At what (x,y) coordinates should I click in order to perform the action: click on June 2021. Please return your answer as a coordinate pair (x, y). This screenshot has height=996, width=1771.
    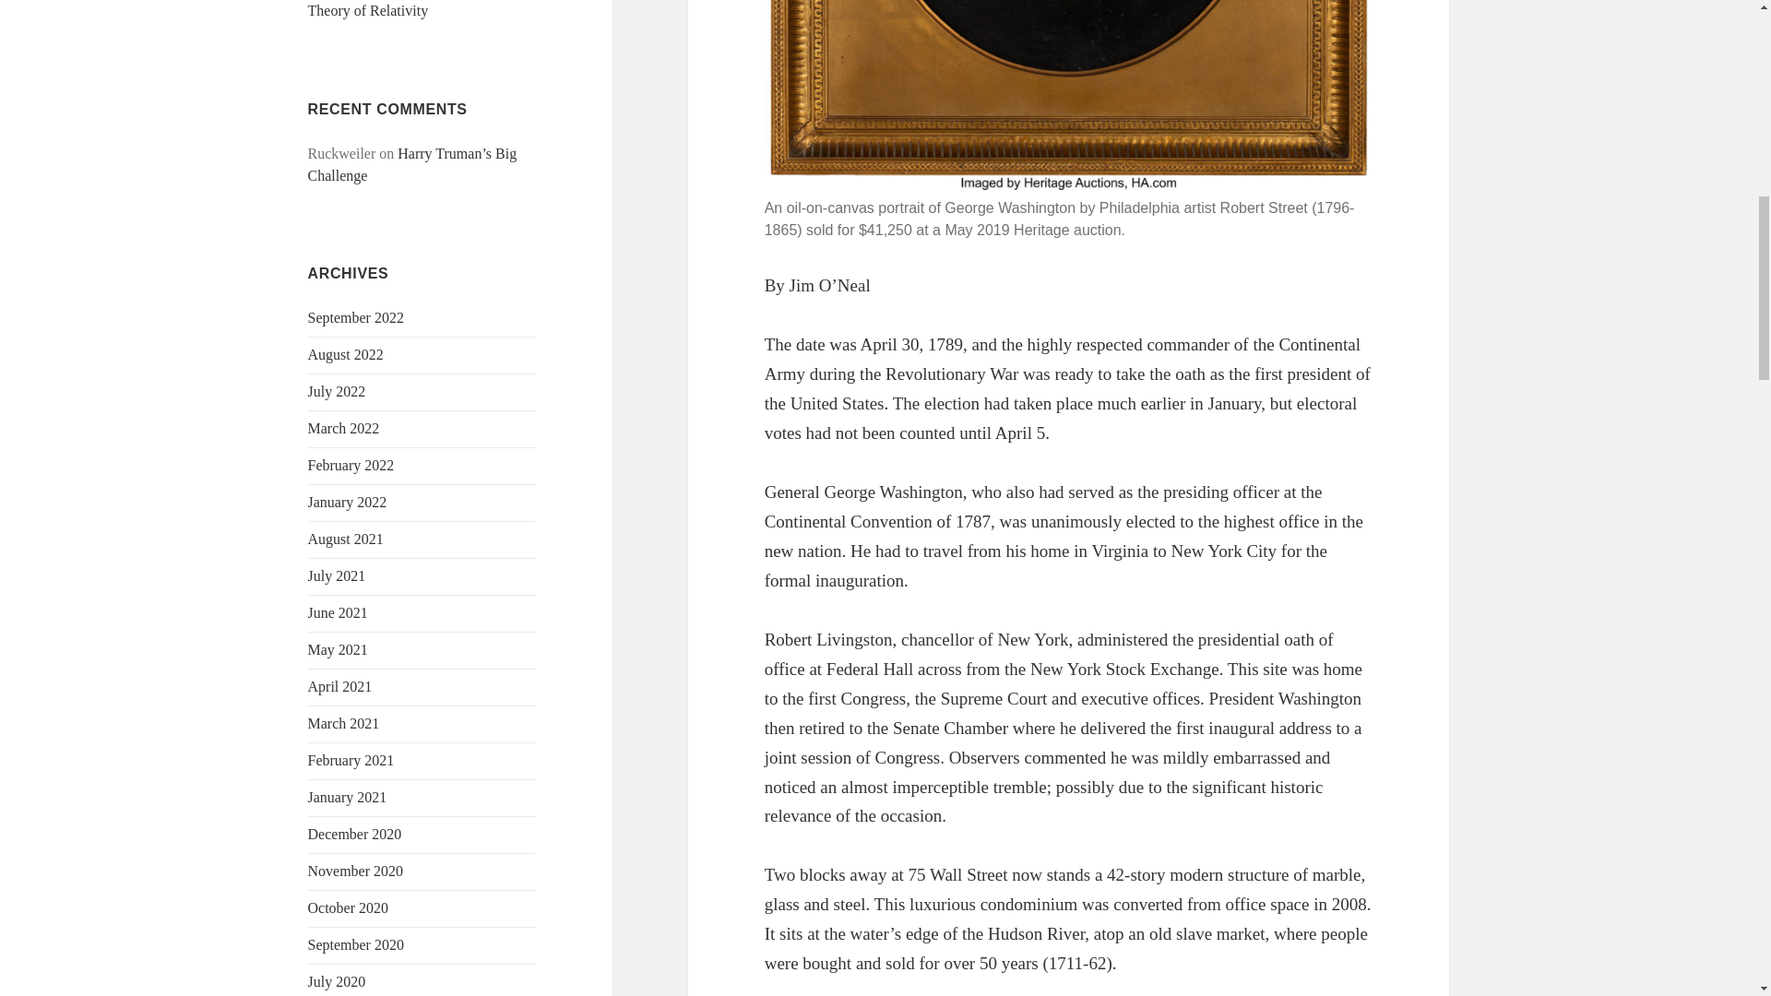
    Looking at the image, I should click on (338, 612).